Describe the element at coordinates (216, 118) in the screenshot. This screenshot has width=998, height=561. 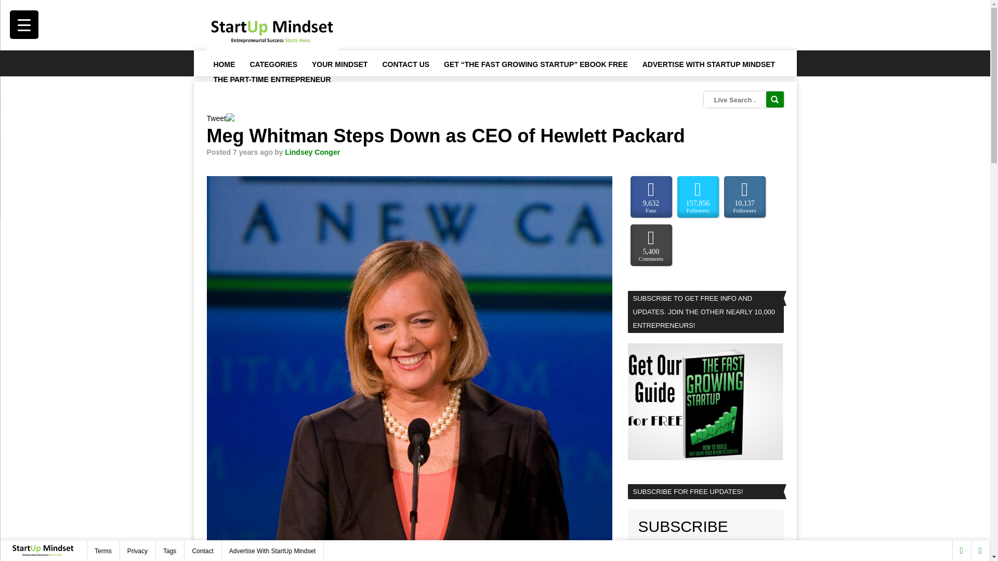
I see `Tweet` at that location.